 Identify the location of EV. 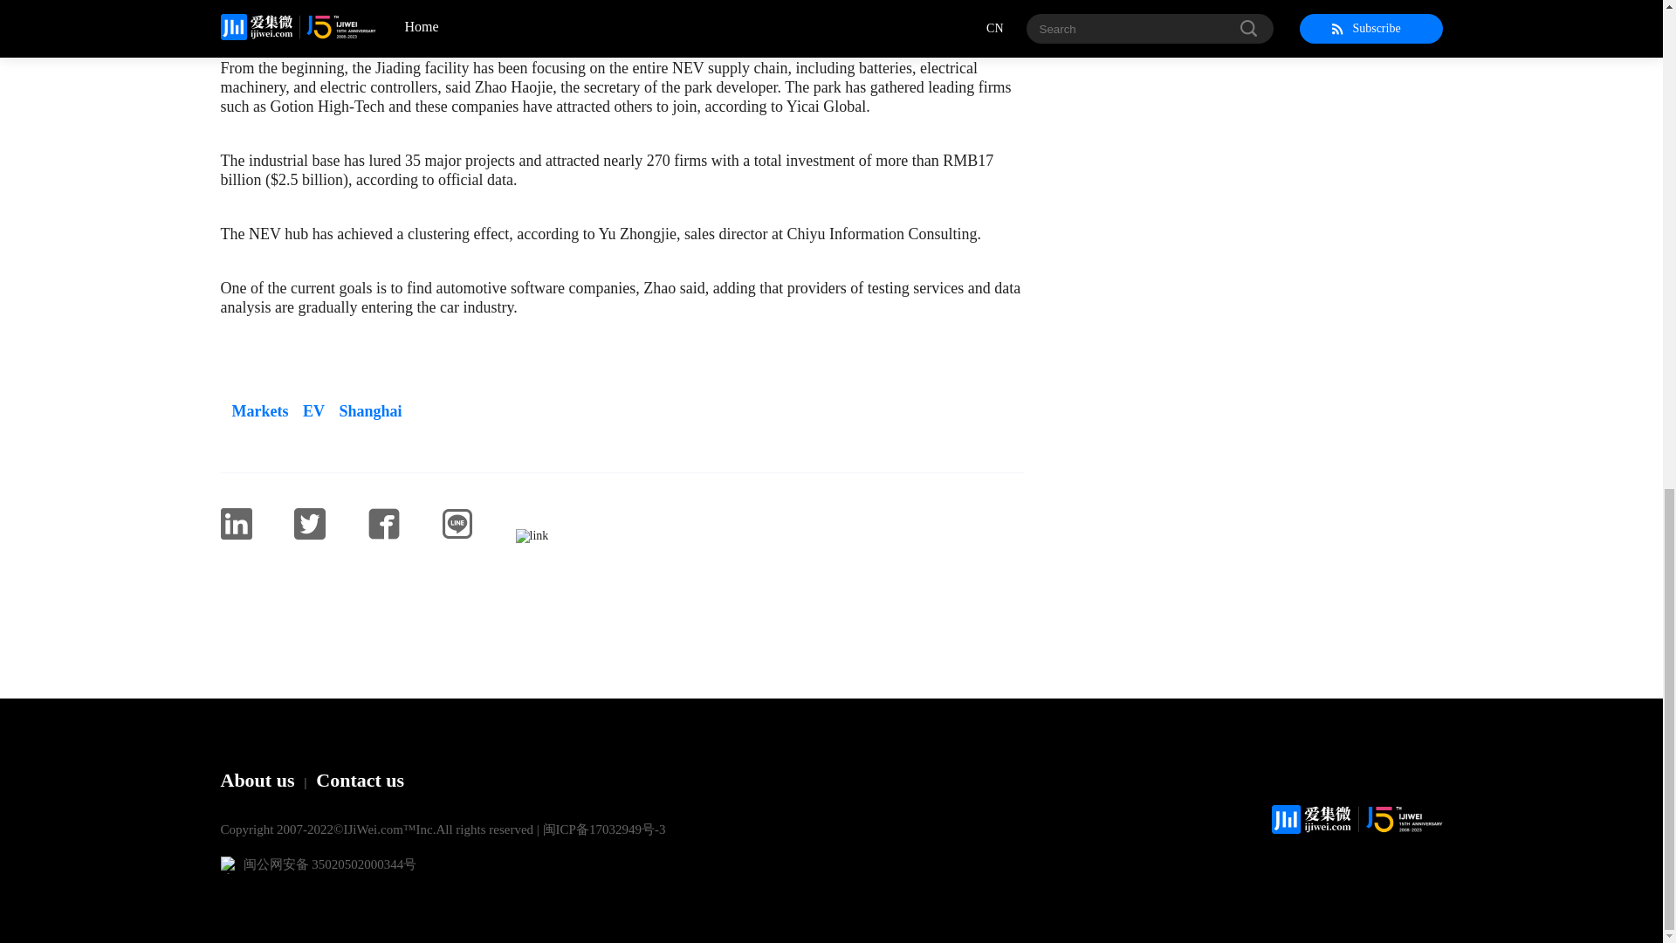
(308, 410).